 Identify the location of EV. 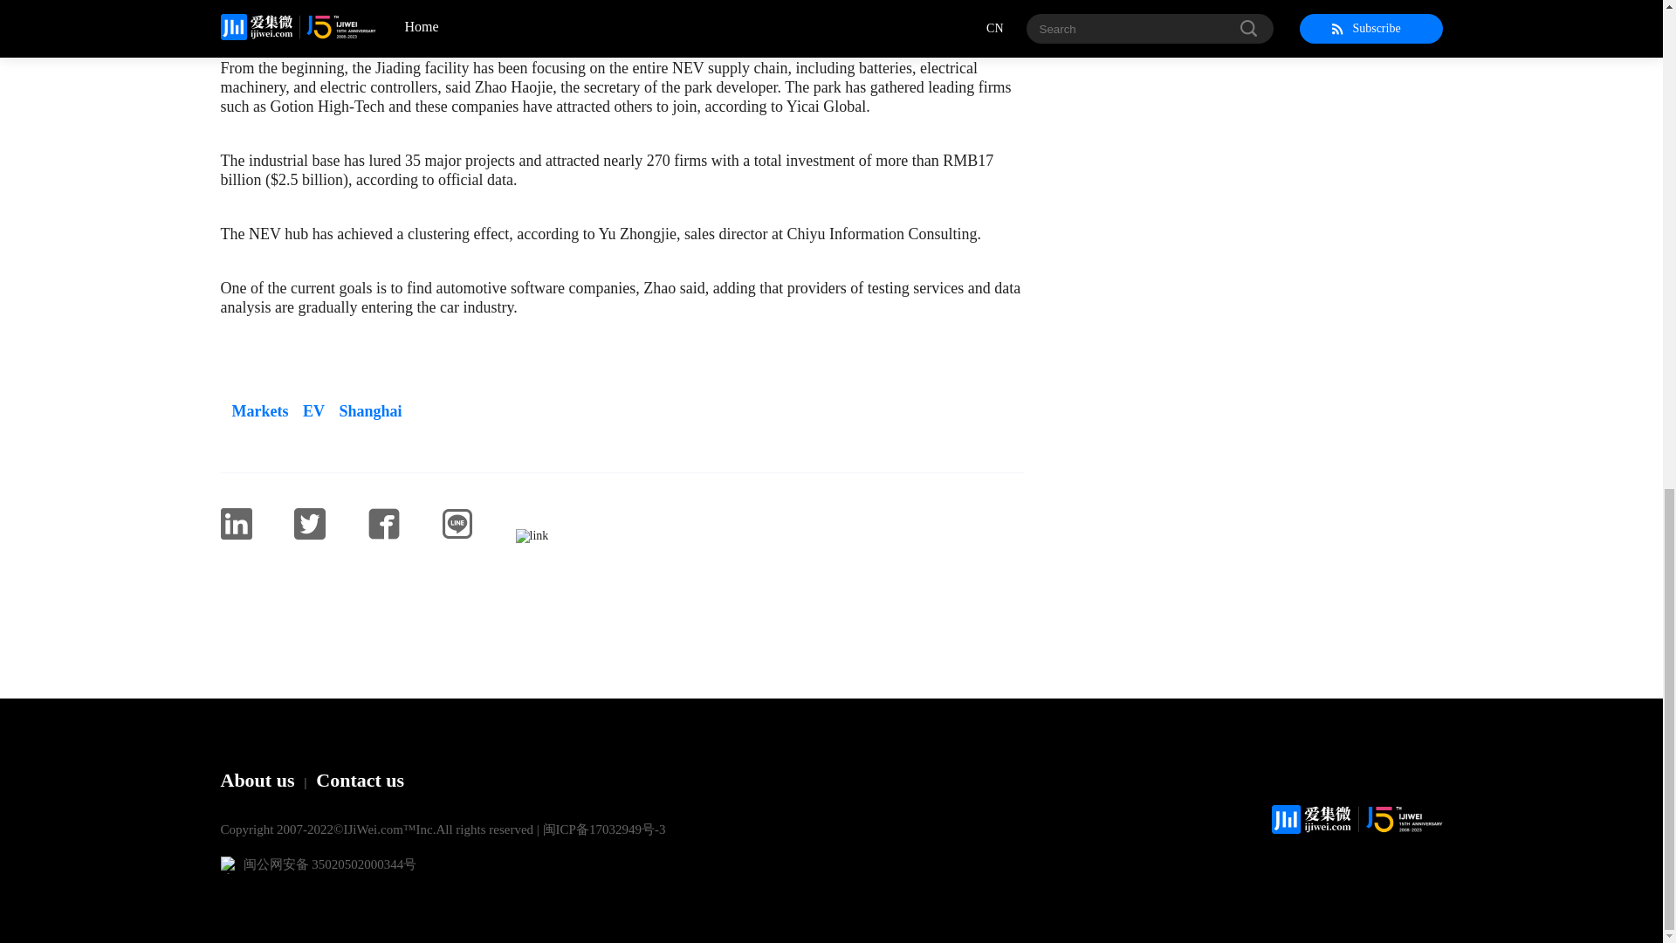
(308, 410).